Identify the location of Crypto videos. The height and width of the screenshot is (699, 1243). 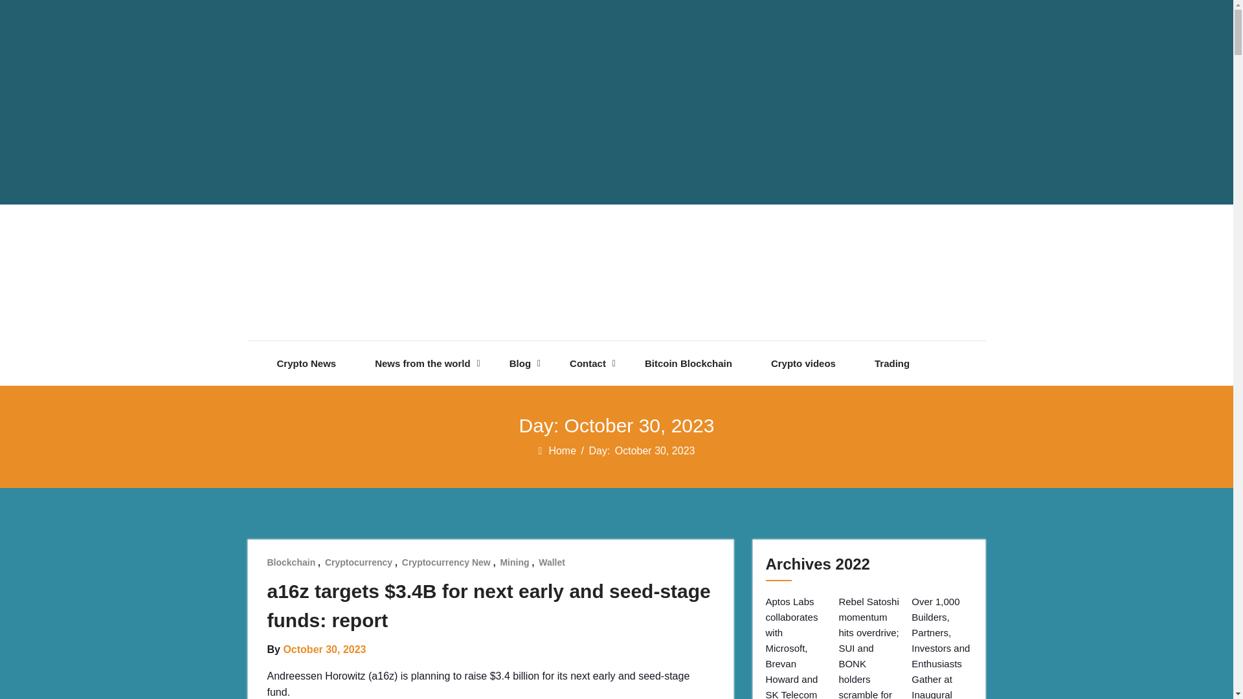
(803, 364).